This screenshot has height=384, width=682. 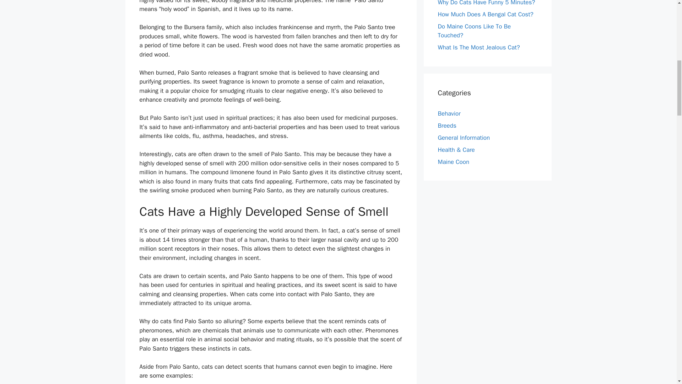 What do you see at coordinates (486, 3) in the screenshot?
I see `Why Do Cats Have Funny 5 Minutes?` at bounding box center [486, 3].